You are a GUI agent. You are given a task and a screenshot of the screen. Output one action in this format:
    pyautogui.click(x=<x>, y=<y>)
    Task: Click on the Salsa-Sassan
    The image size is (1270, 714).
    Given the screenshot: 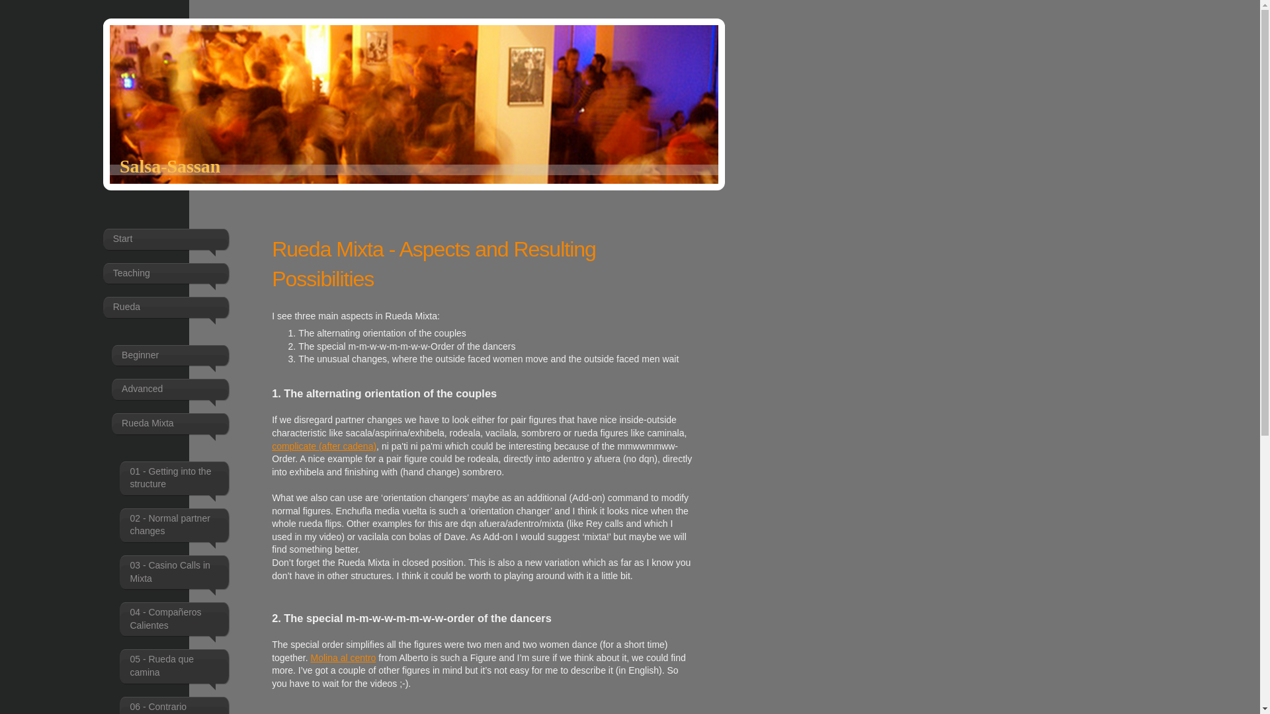 What is the action you would take?
    pyautogui.click(x=170, y=165)
    